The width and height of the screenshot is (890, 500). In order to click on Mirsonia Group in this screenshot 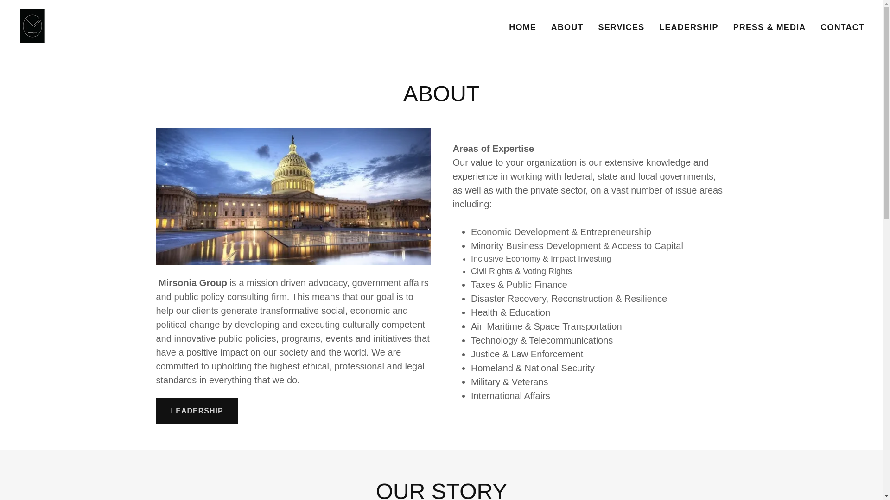, I will do `click(32, 25)`.